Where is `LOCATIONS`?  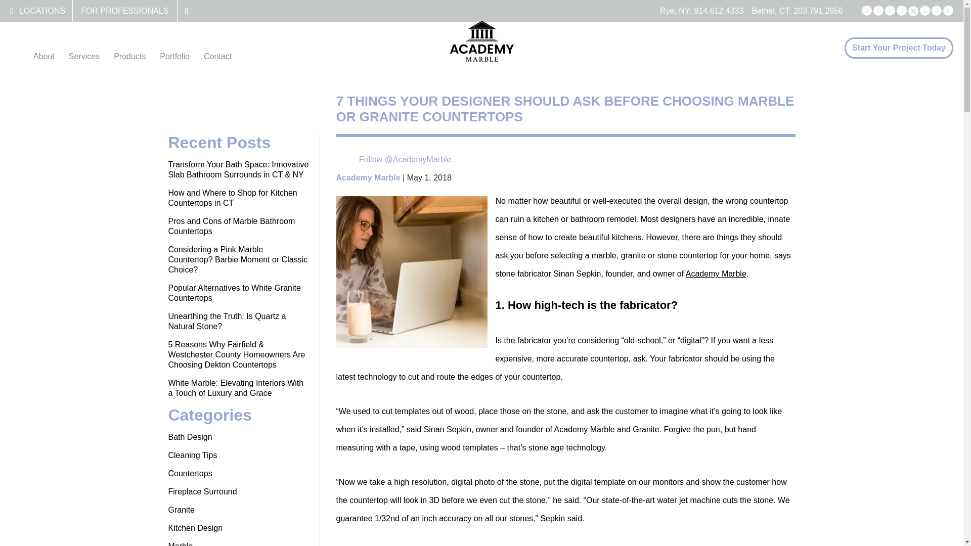 LOCATIONS is located at coordinates (42, 11).